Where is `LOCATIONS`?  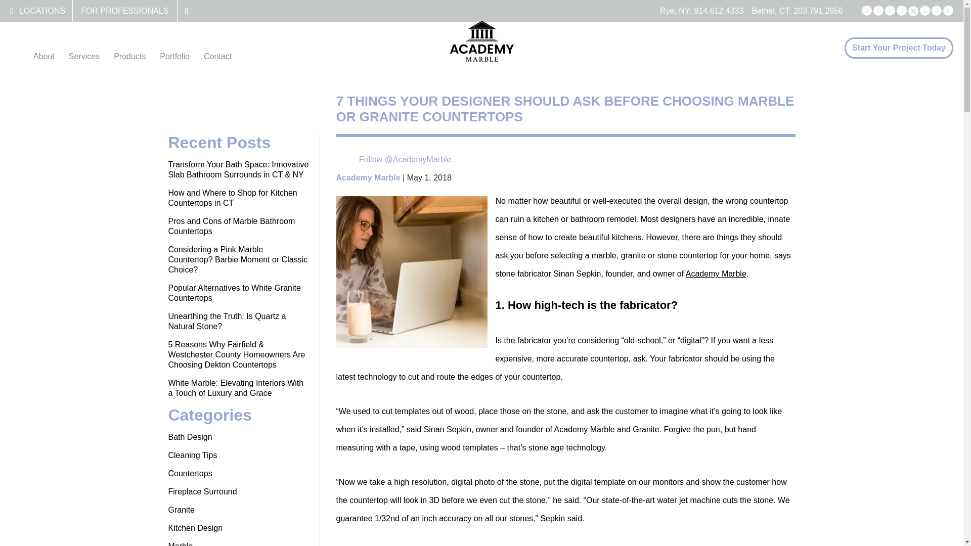 LOCATIONS is located at coordinates (42, 11).